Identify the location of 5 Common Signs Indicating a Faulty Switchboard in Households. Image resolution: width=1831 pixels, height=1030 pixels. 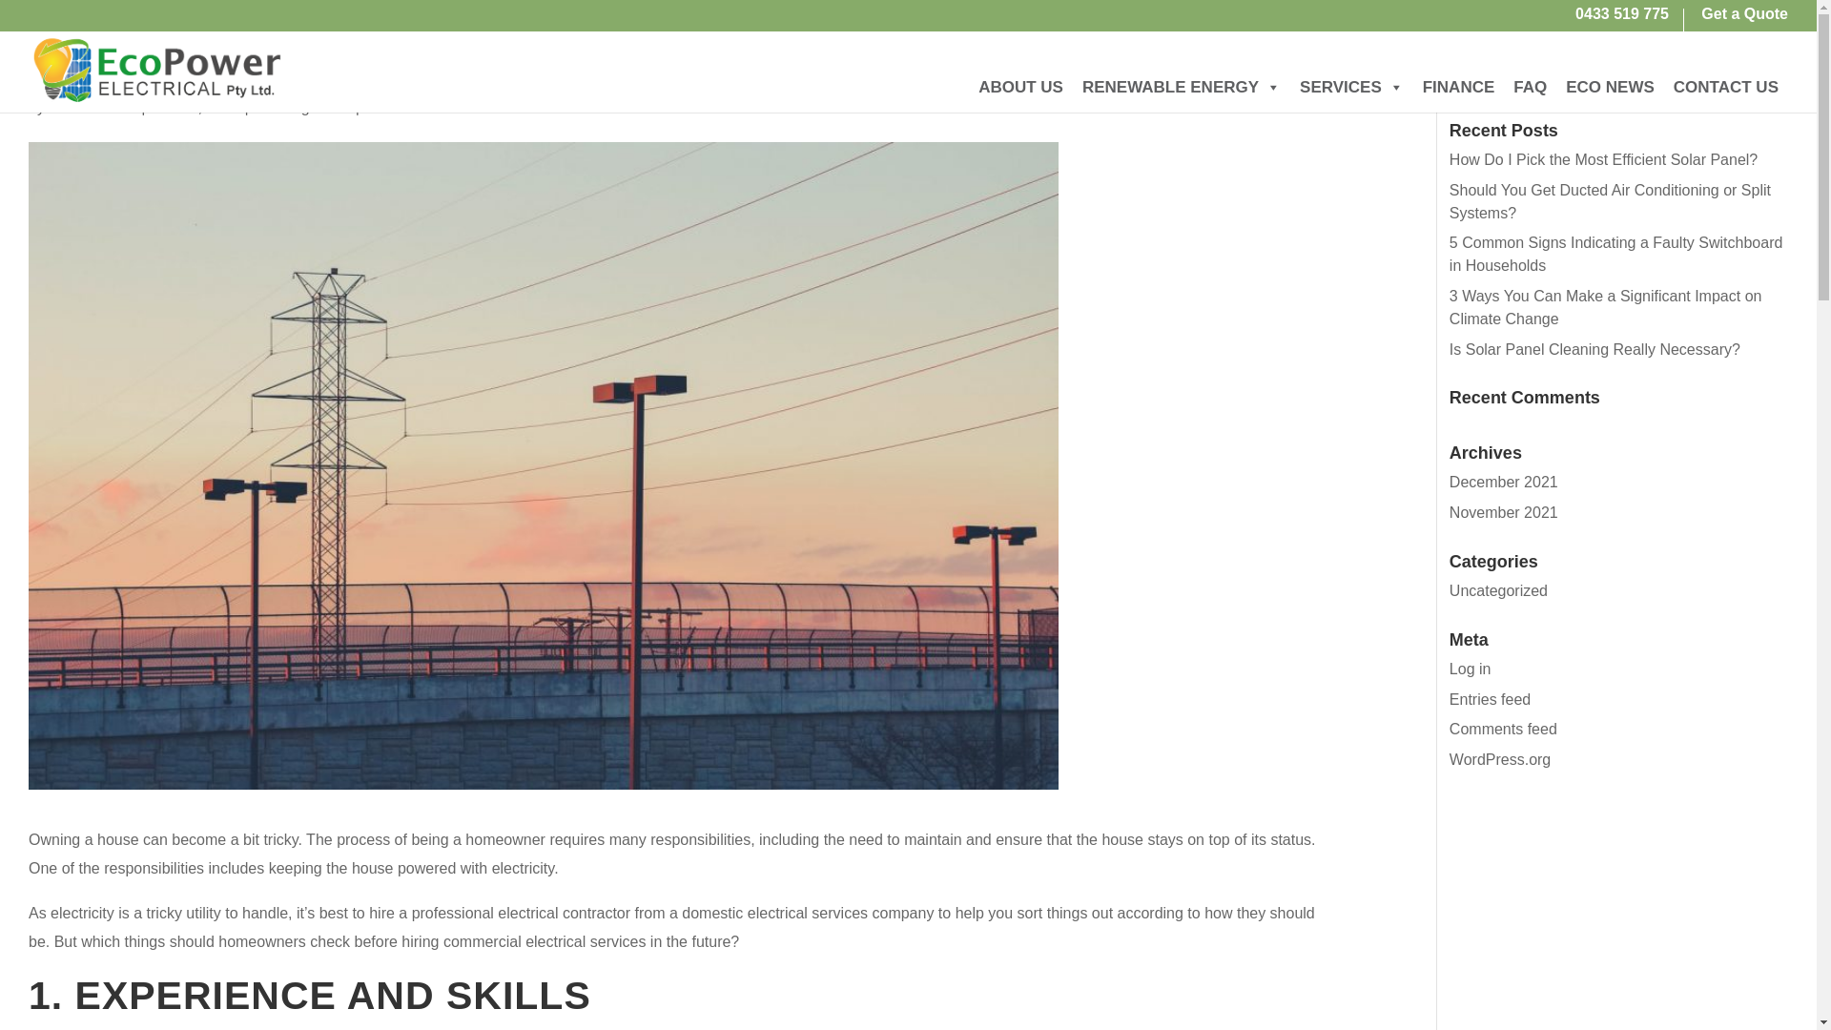
(1616, 254).